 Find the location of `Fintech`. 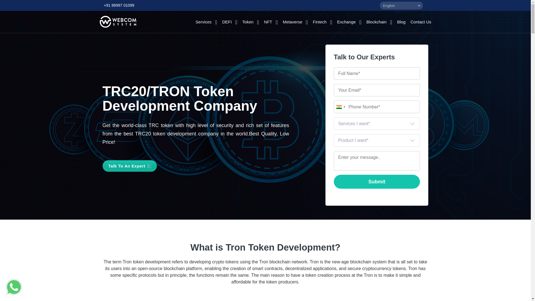

Fintech is located at coordinates (323, 22).